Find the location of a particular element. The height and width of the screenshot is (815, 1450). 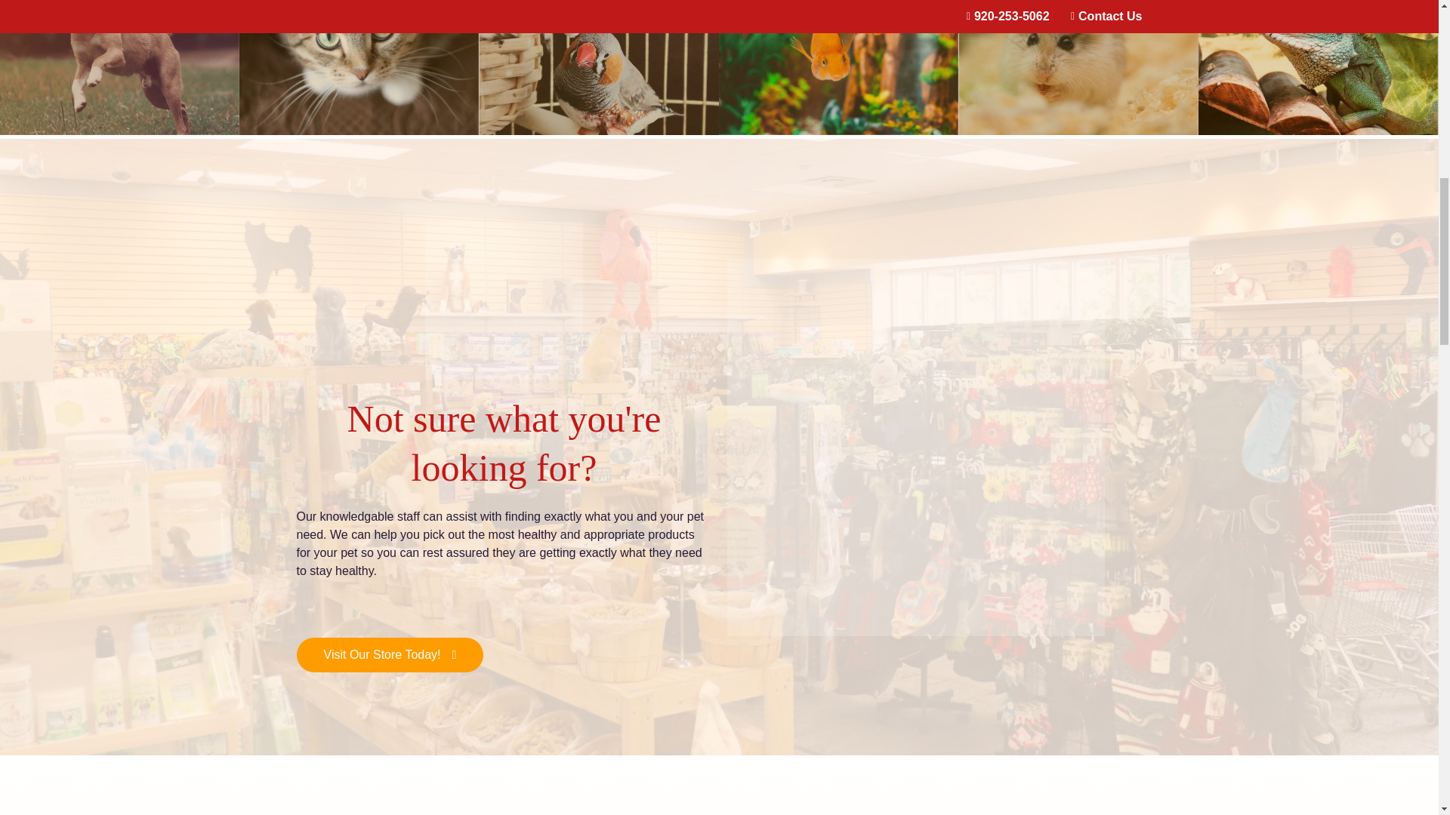

pets about free img is located at coordinates (933, 807).